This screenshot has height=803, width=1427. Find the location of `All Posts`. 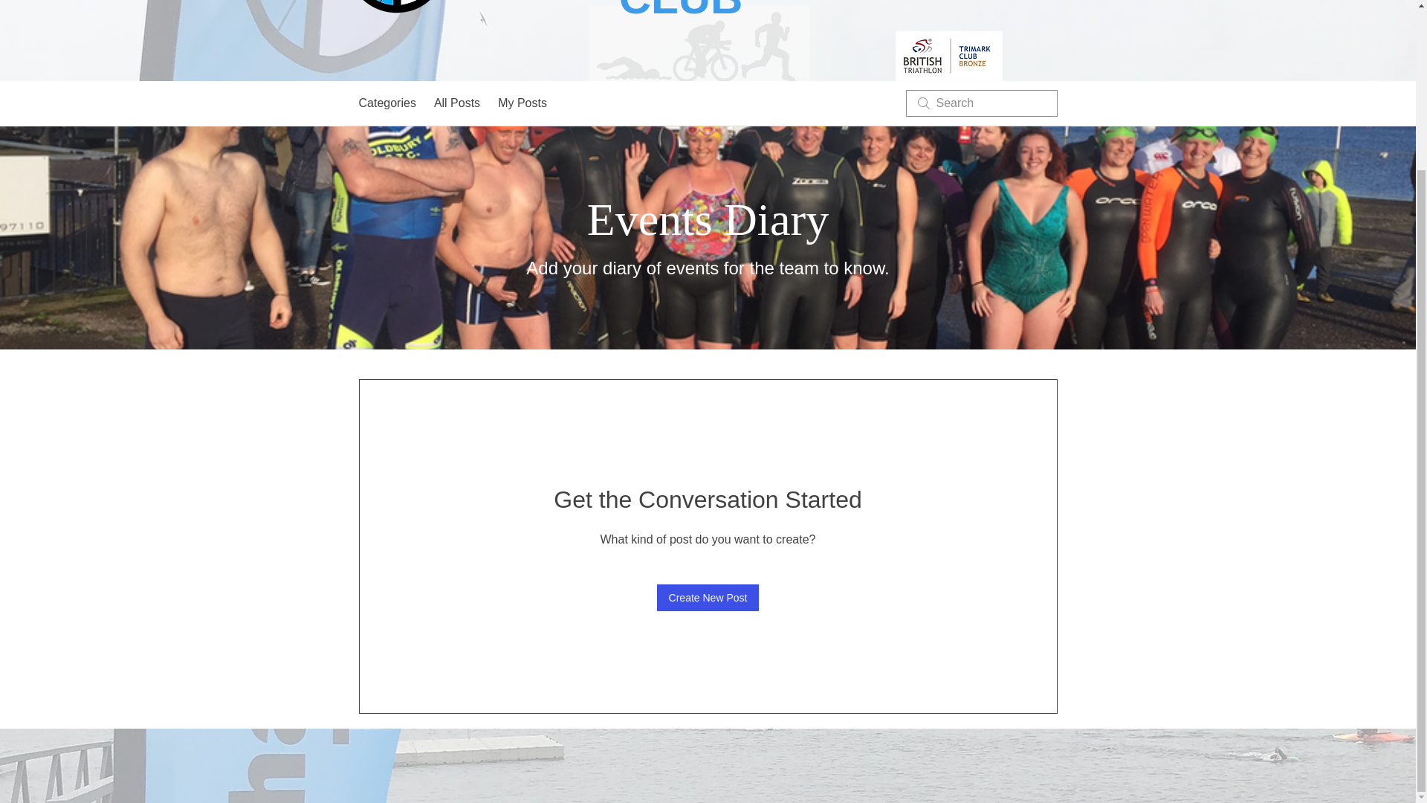

All Posts is located at coordinates (456, 103).